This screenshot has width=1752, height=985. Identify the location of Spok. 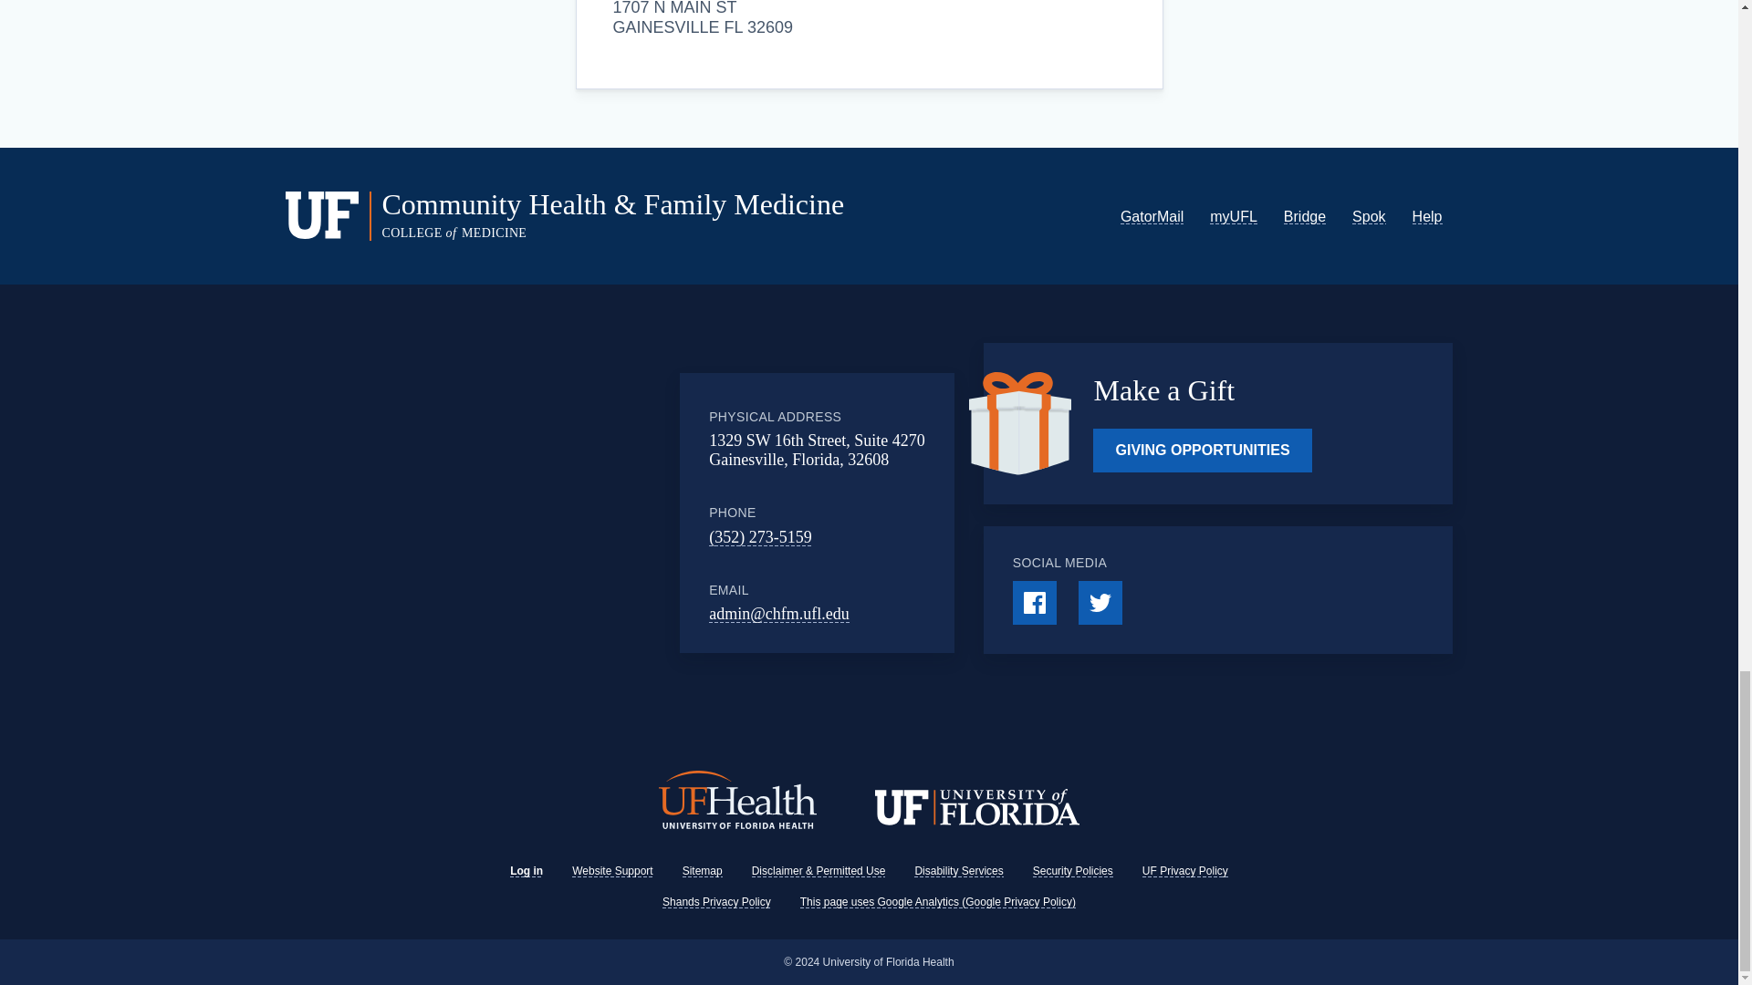
(1369, 216).